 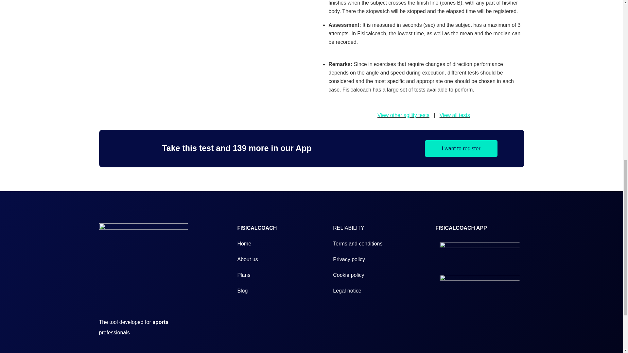 What do you see at coordinates (349, 260) in the screenshot?
I see `Privacy policy` at bounding box center [349, 260].